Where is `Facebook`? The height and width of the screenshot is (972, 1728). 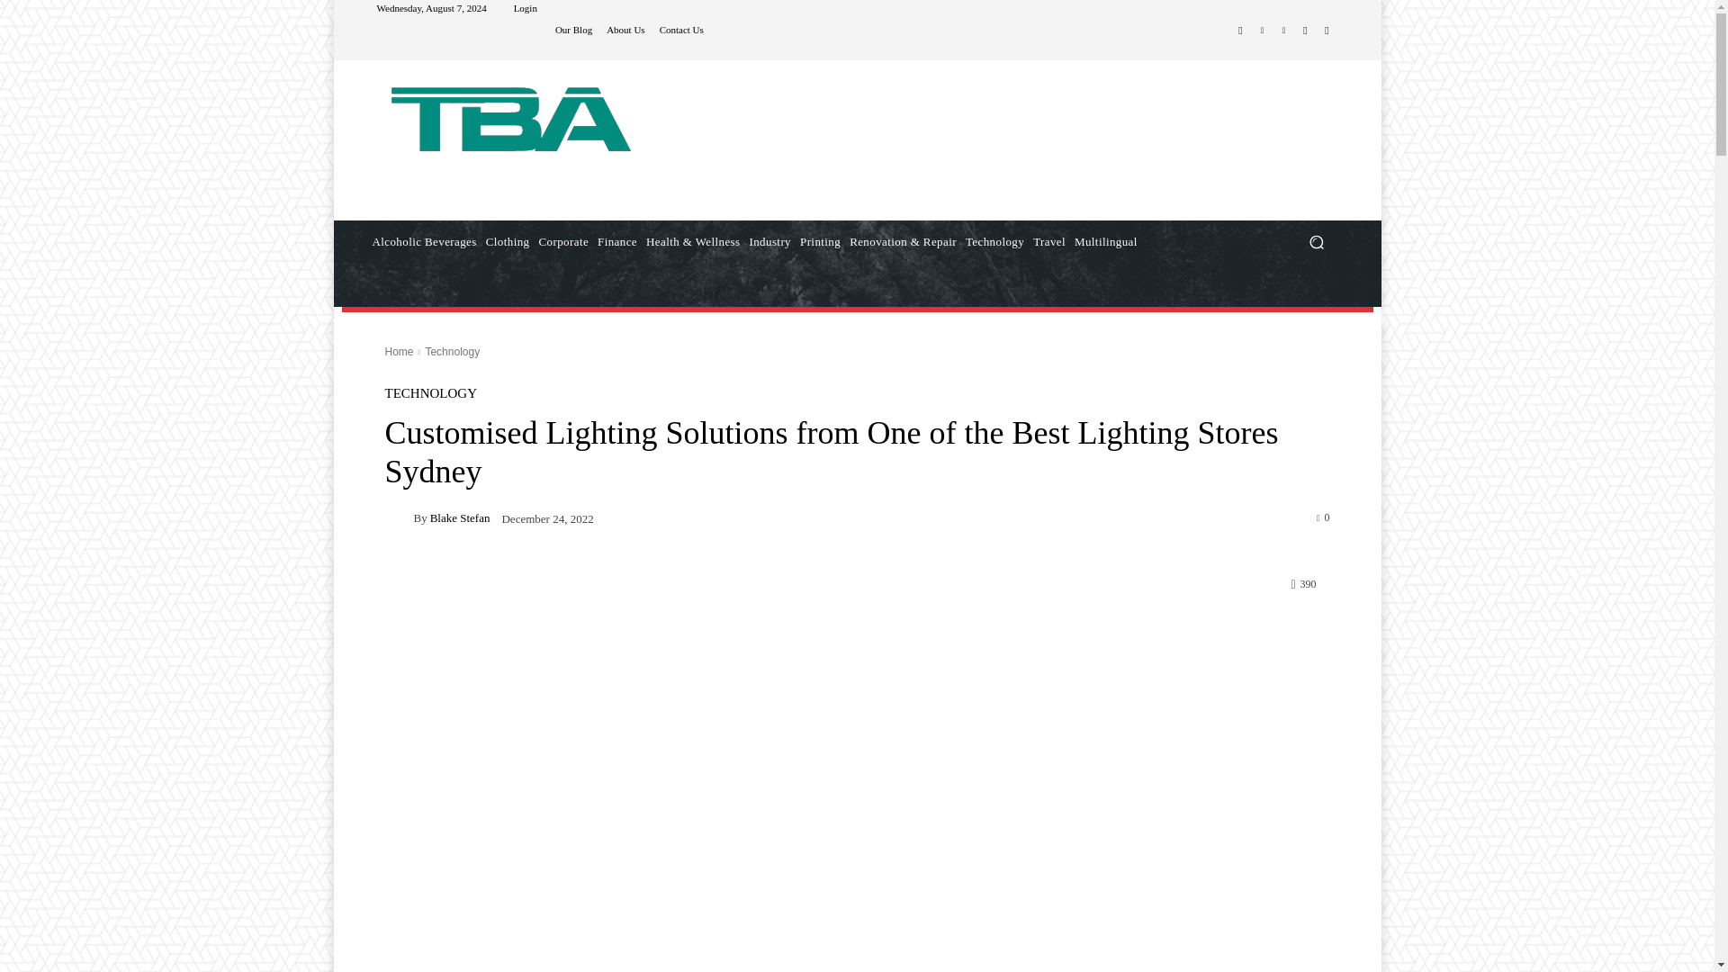
Facebook is located at coordinates (1240, 31).